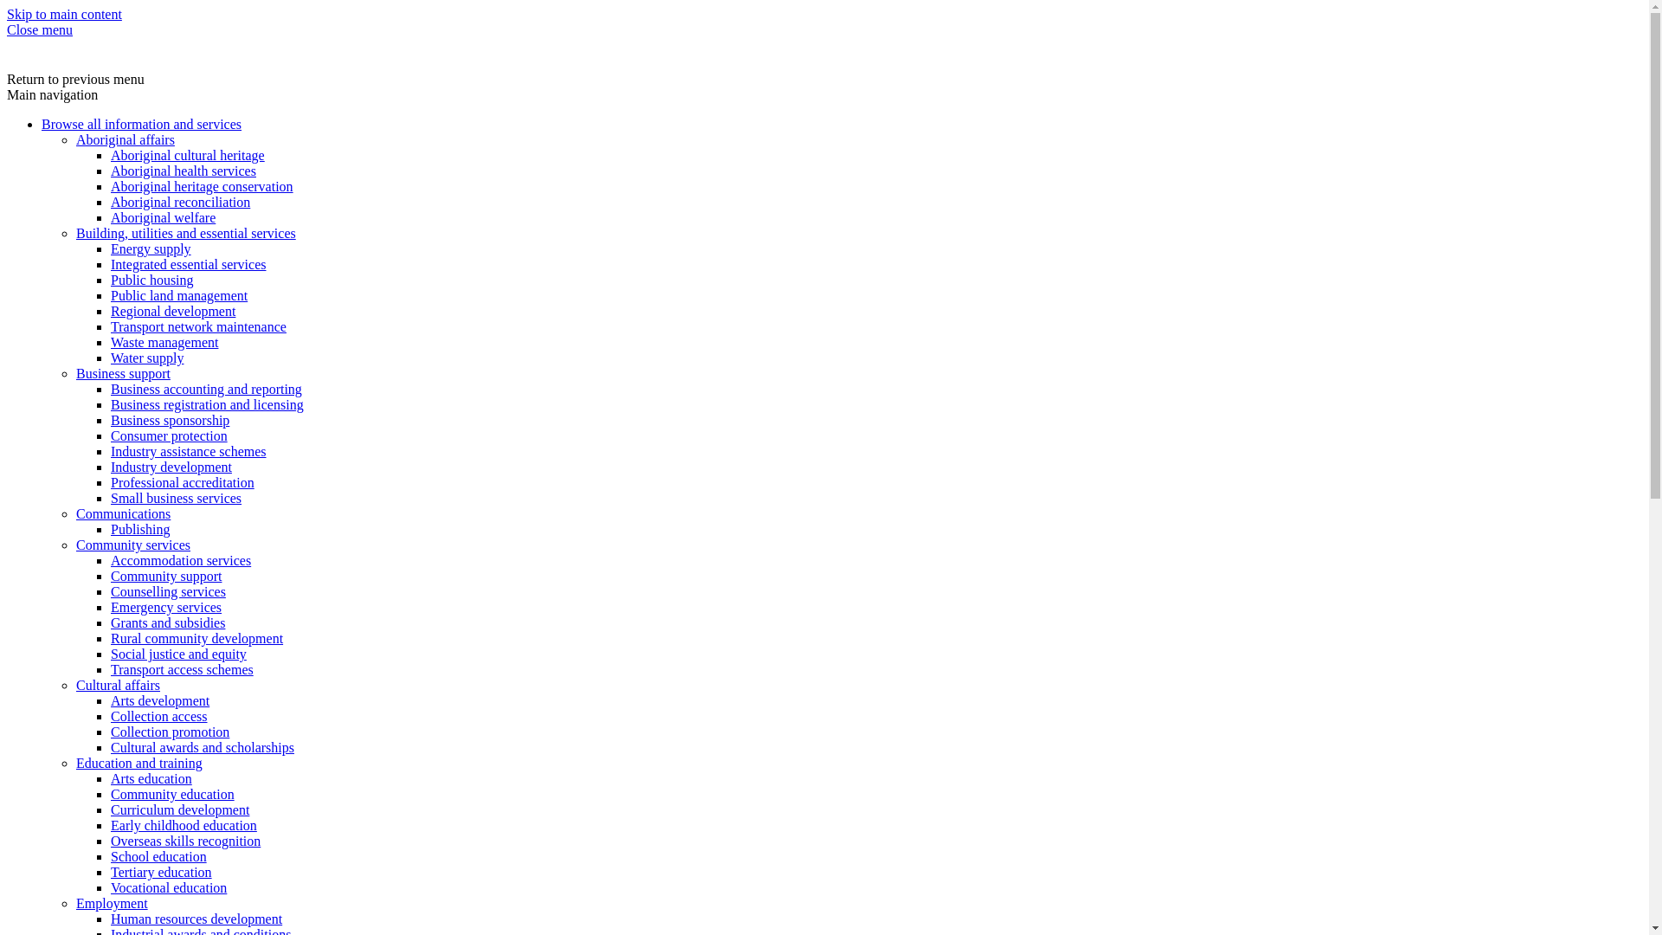  What do you see at coordinates (168, 592) in the screenshot?
I see `Counselling services` at bounding box center [168, 592].